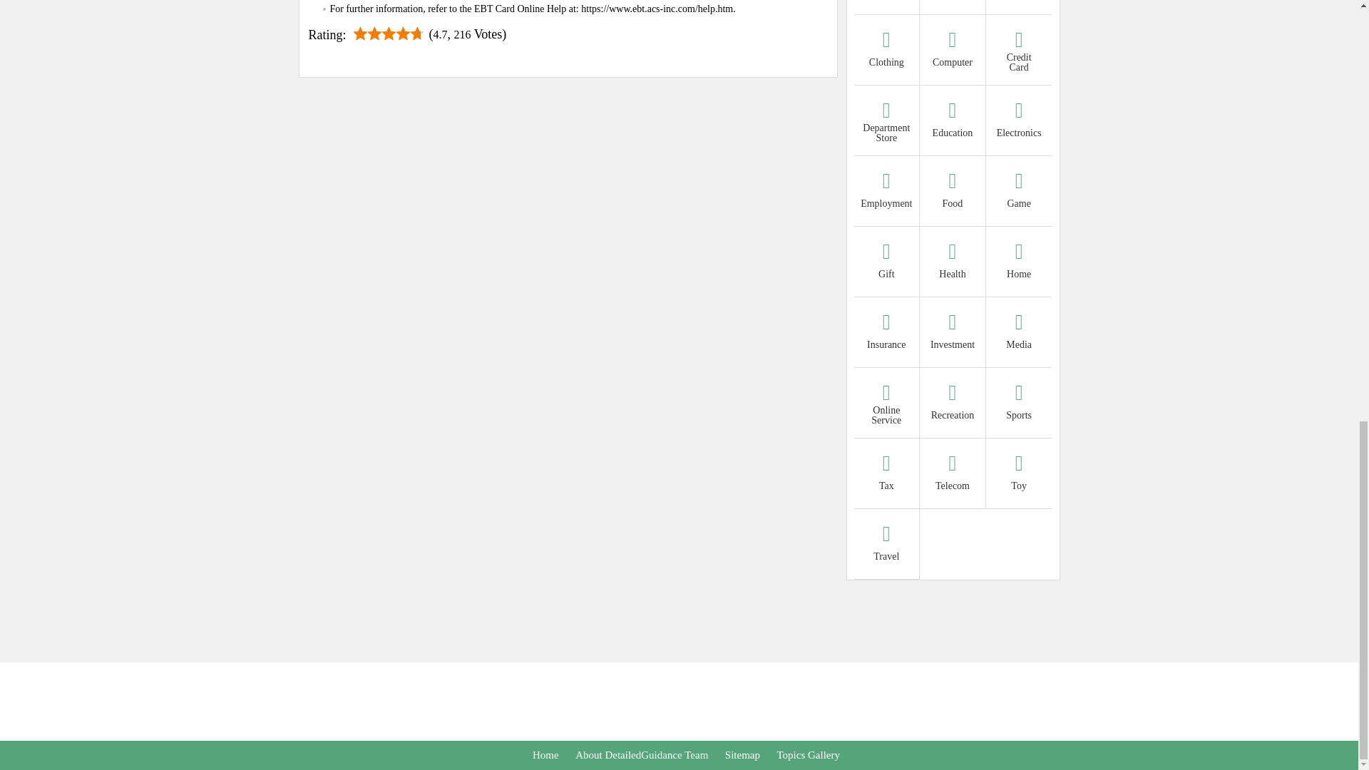  I want to click on Food, so click(953, 192).